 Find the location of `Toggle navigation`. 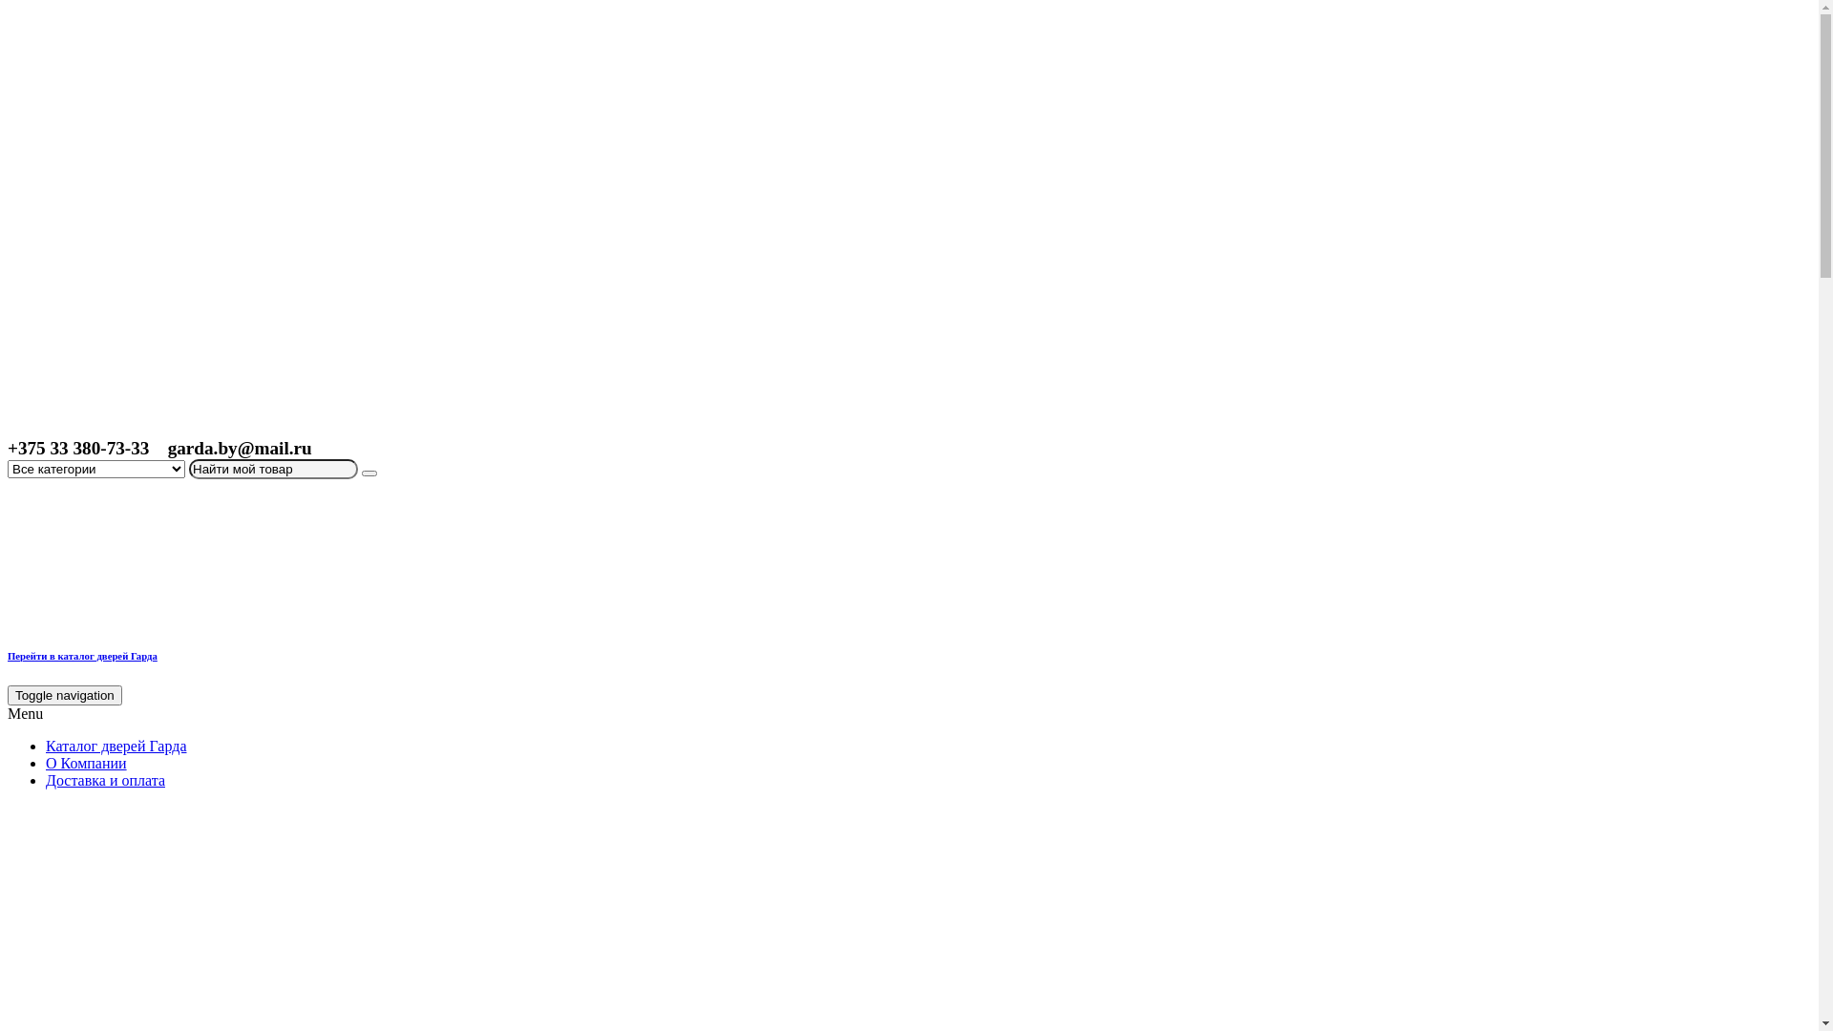

Toggle navigation is located at coordinates (65, 695).